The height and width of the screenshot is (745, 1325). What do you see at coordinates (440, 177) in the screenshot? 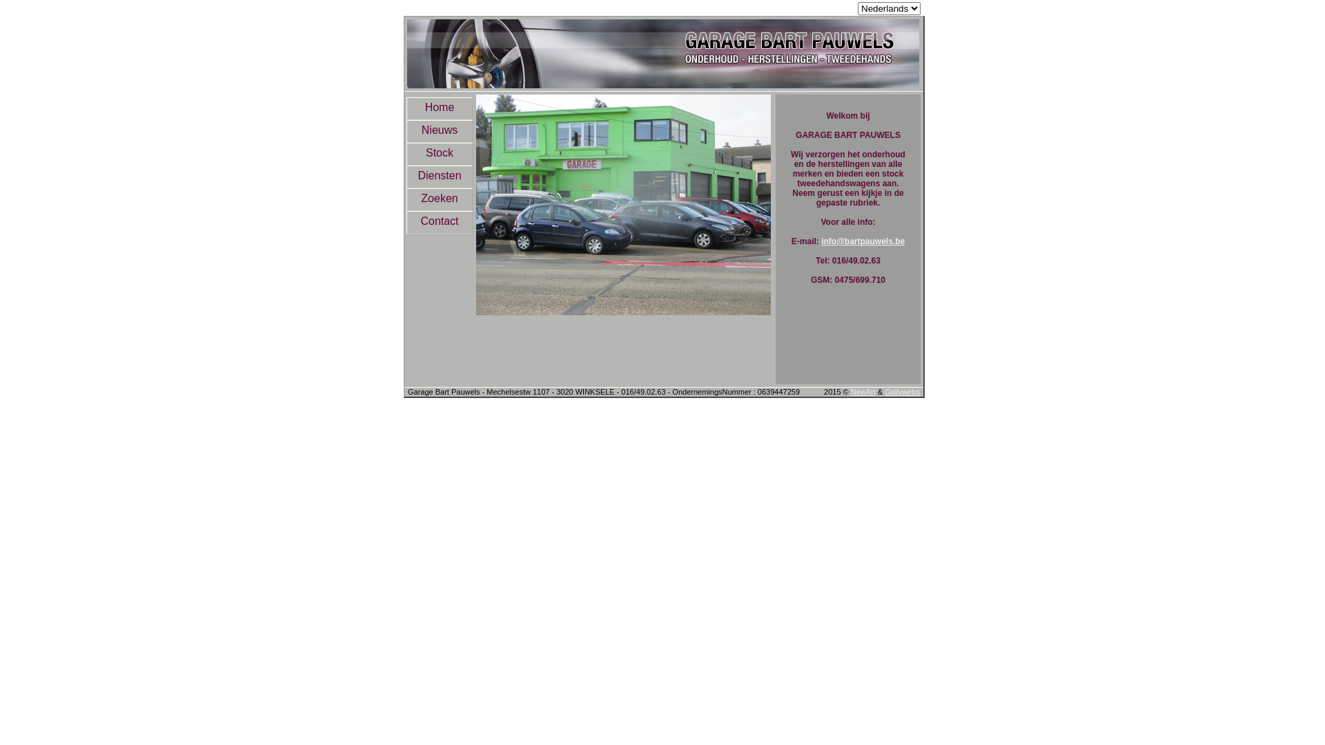
I see `Diensten` at bounding box center [440, 177].